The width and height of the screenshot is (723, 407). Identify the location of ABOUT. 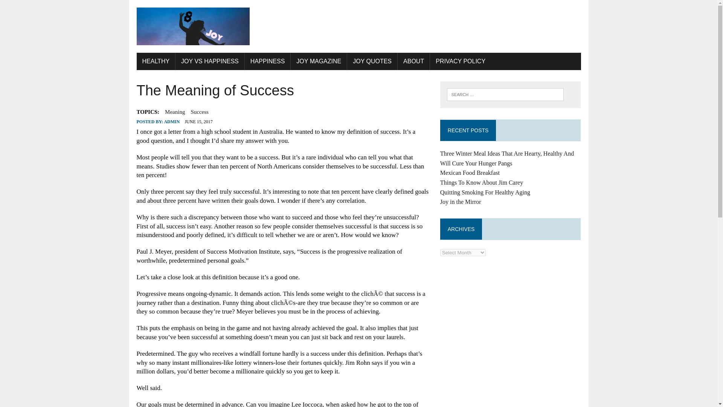
(413, 61).